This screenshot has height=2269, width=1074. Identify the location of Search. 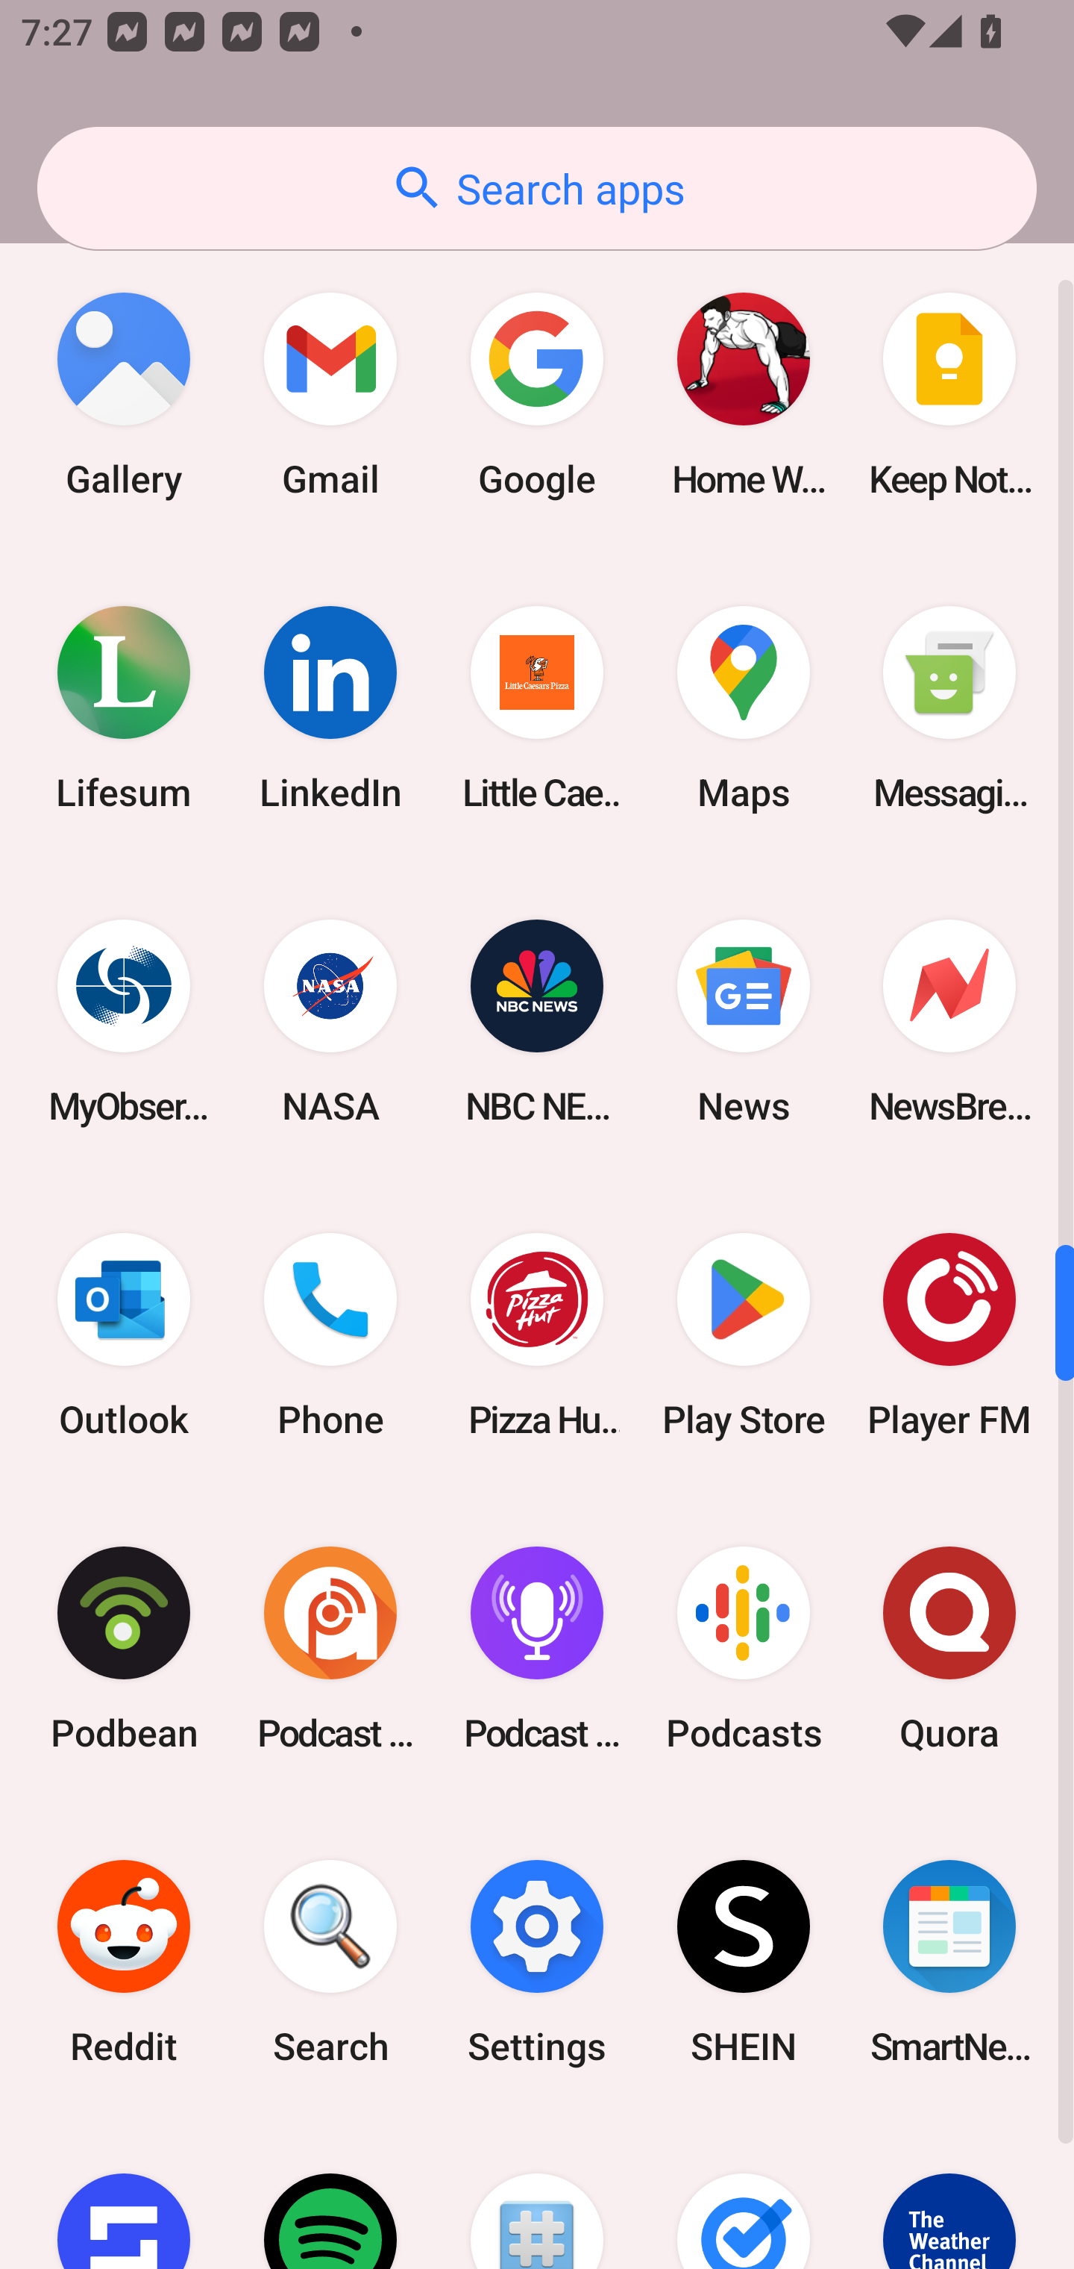
(330, 1962).